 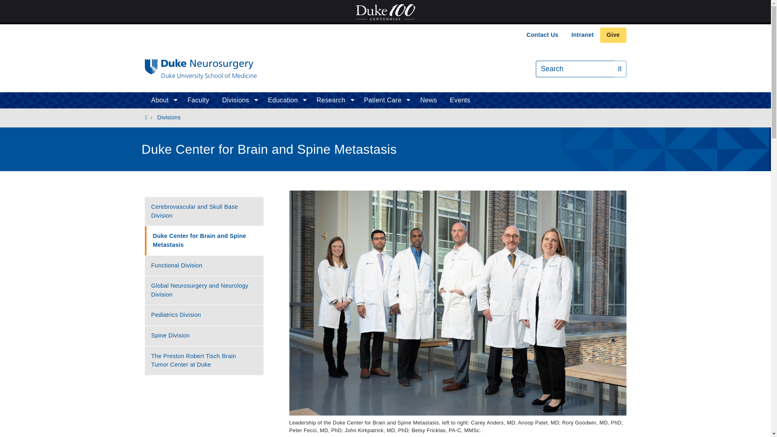 What do you see at coordinates (385, 25) in the screenshot?
I see `Skip to main content` at bounding box center [385, 25].